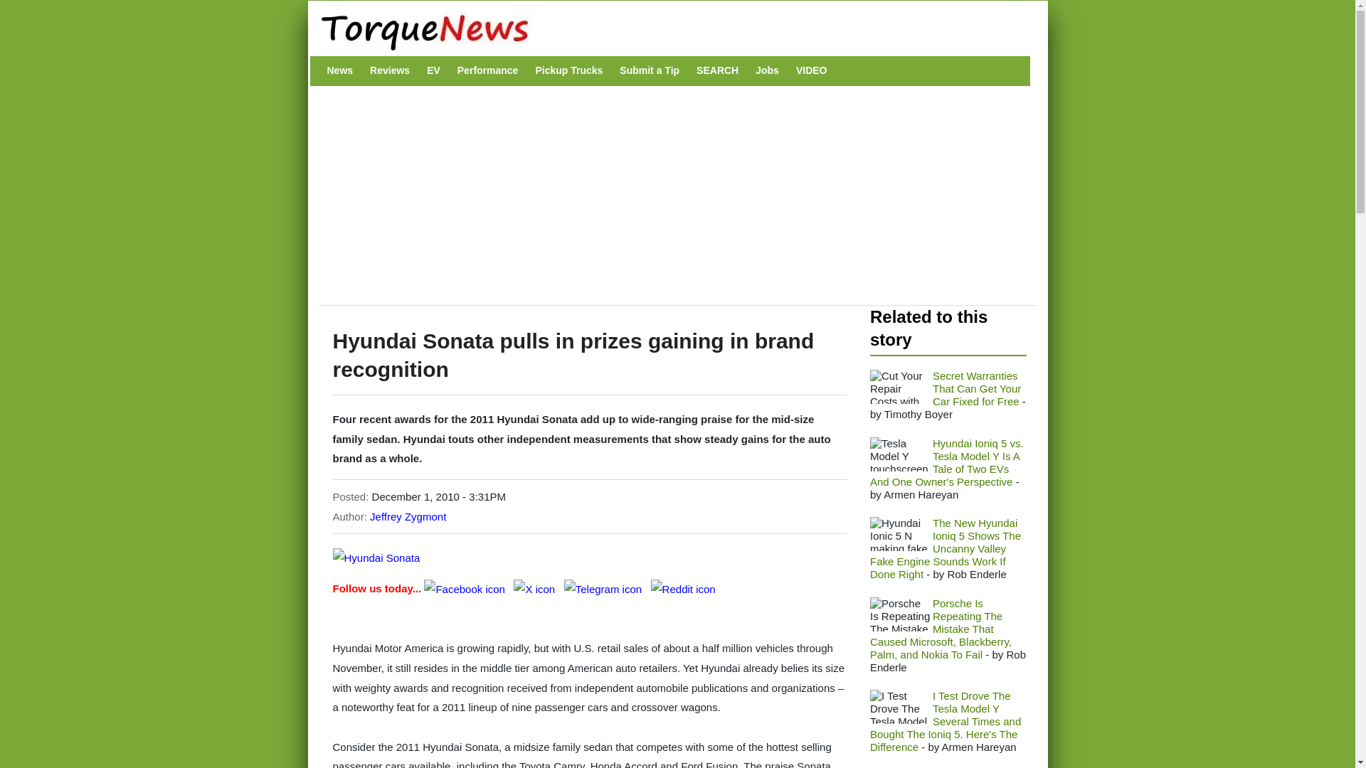 This screenshot has height=768, width=1366. What do you see at coordinates (900, 533) in the screenshot?
I see `Hyundai Ionic 5 N` at bounding box center [900, 533].